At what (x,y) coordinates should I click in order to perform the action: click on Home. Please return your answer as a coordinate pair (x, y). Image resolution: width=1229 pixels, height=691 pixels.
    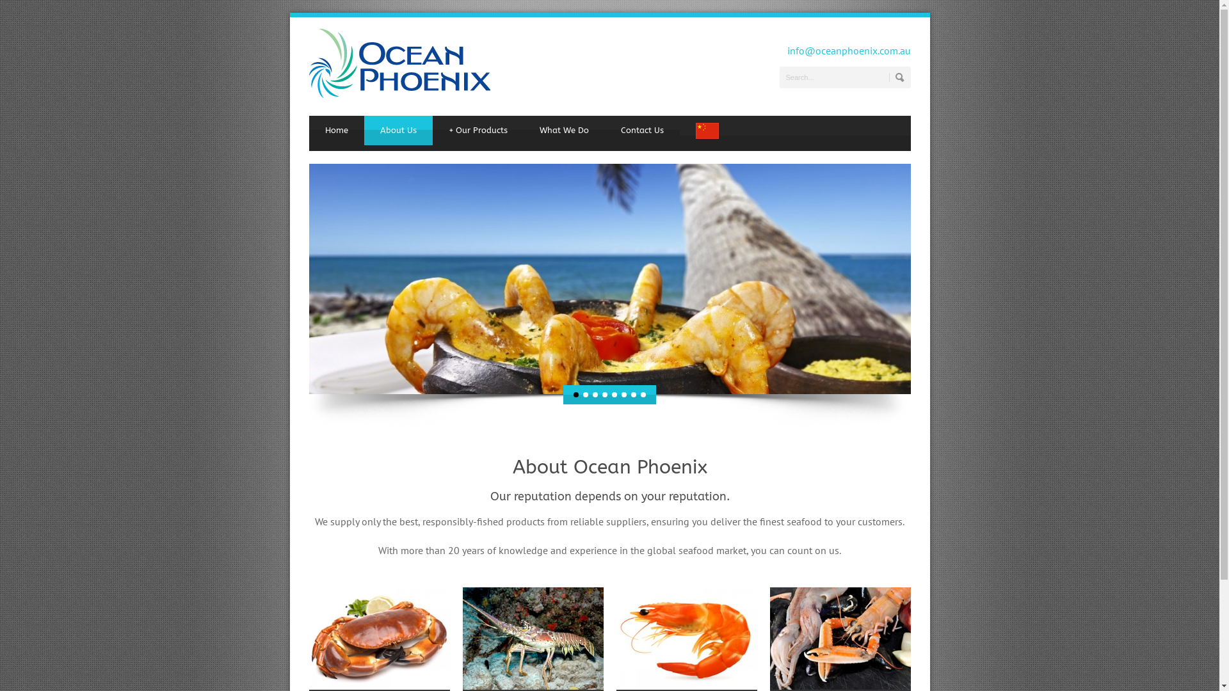
    Looking at the image, I should click on (336, 131).